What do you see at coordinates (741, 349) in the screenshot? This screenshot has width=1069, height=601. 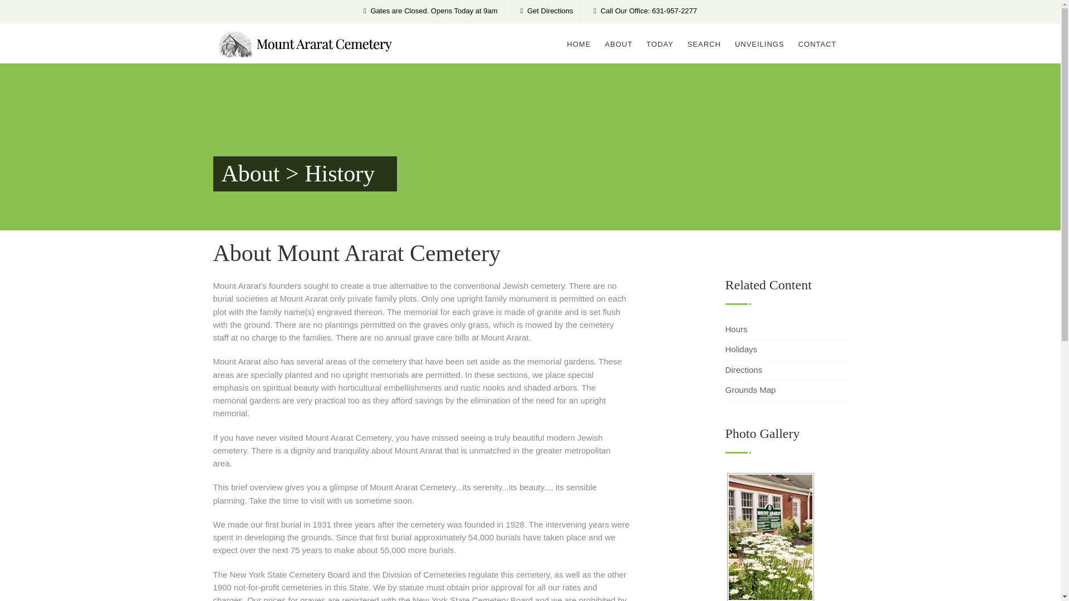 I see `Holidays` at bounding box center [741, 349].